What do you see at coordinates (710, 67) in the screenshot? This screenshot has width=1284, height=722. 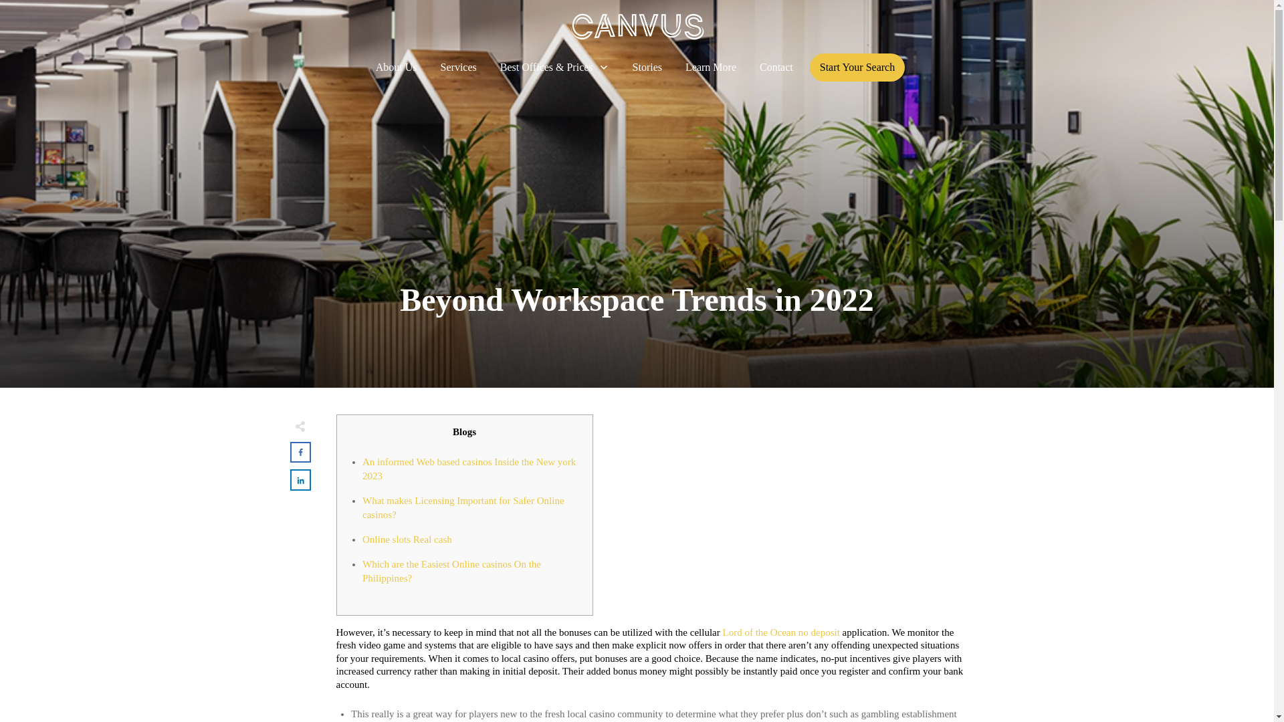 I see `Learn More` at bounding box center [710, 67].